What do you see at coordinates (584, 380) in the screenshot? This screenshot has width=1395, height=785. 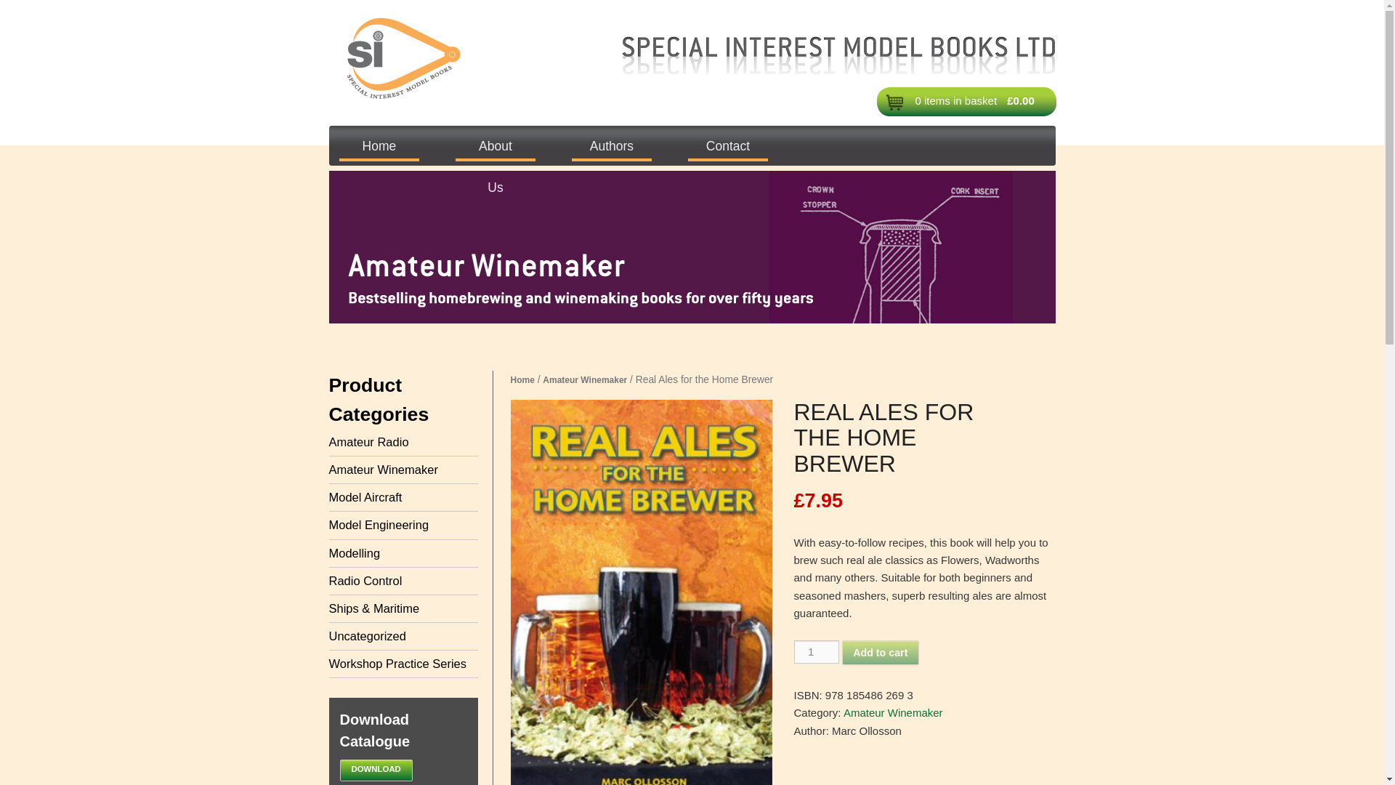 I see `Amateur Winemaker` at bounding box center [584, 380].